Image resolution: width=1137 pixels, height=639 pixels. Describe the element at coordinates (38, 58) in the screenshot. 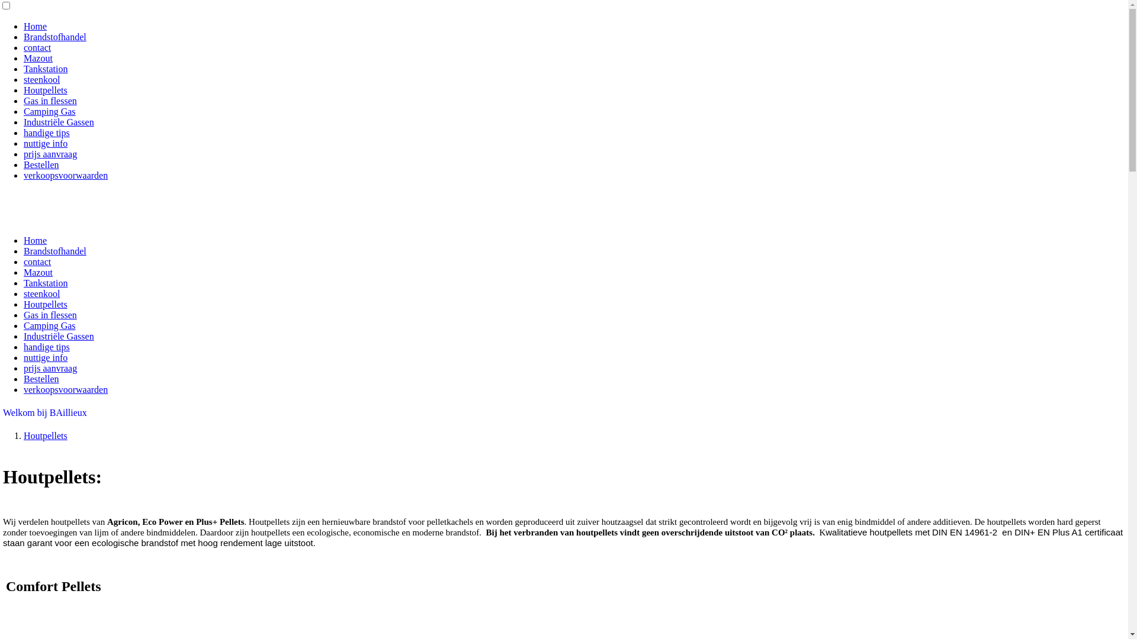

I see `Mazout` at that location.